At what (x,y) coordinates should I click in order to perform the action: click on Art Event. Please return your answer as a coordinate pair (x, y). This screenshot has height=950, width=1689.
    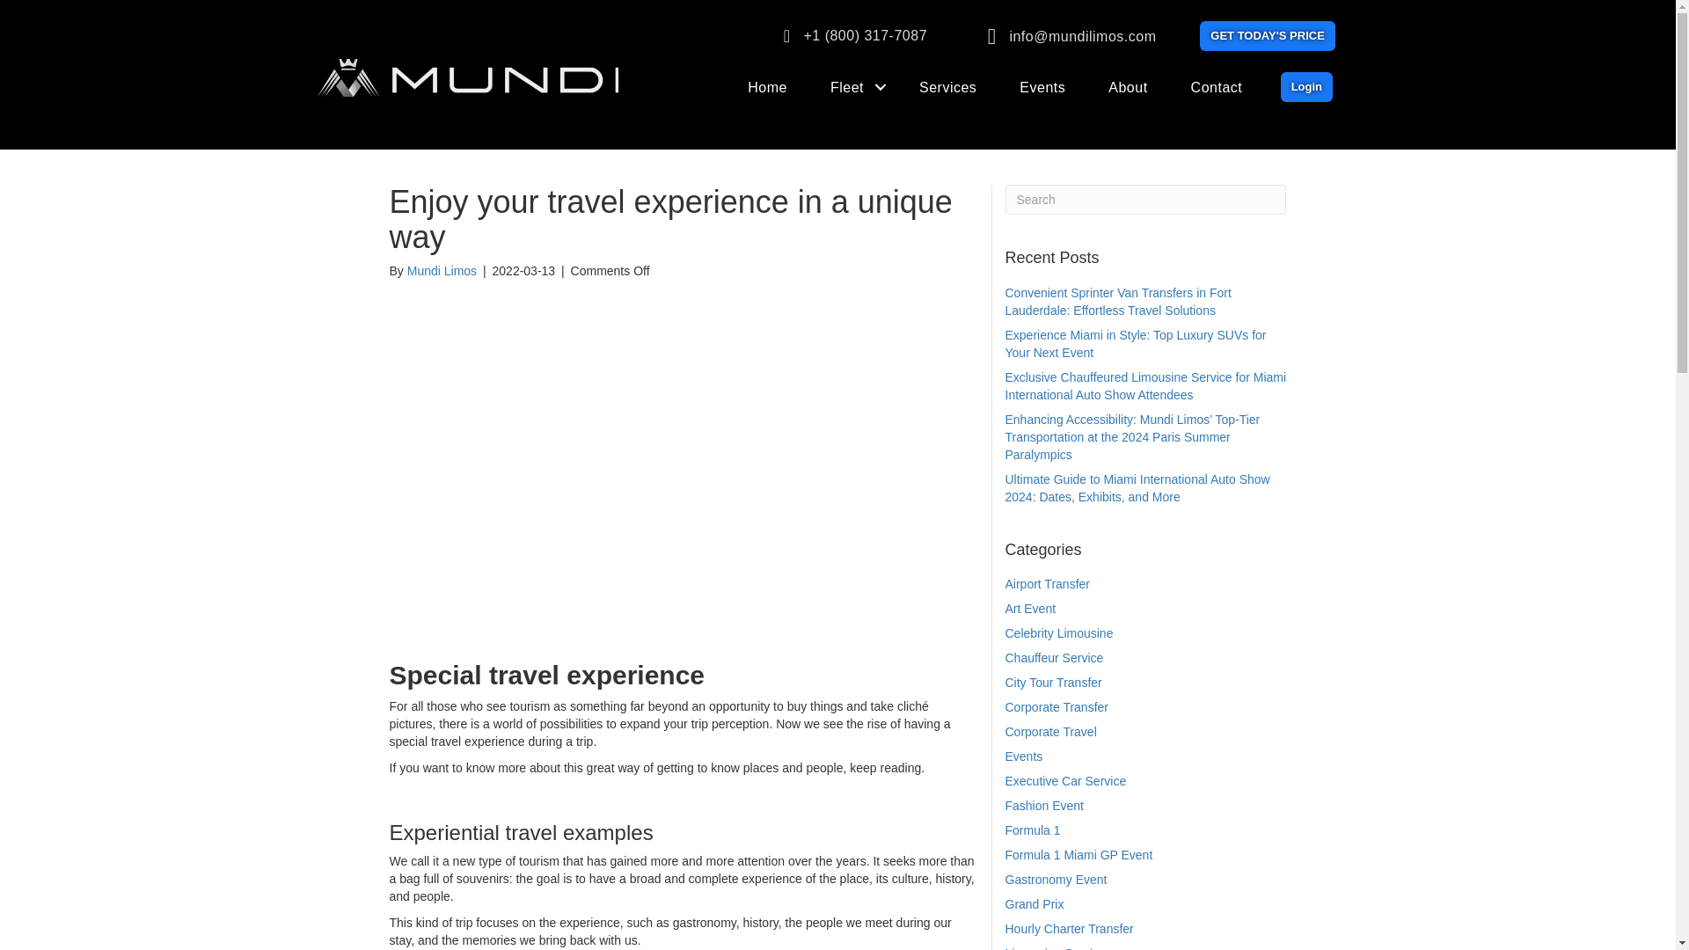
    Looking at the image, I should click on (1030, 608).